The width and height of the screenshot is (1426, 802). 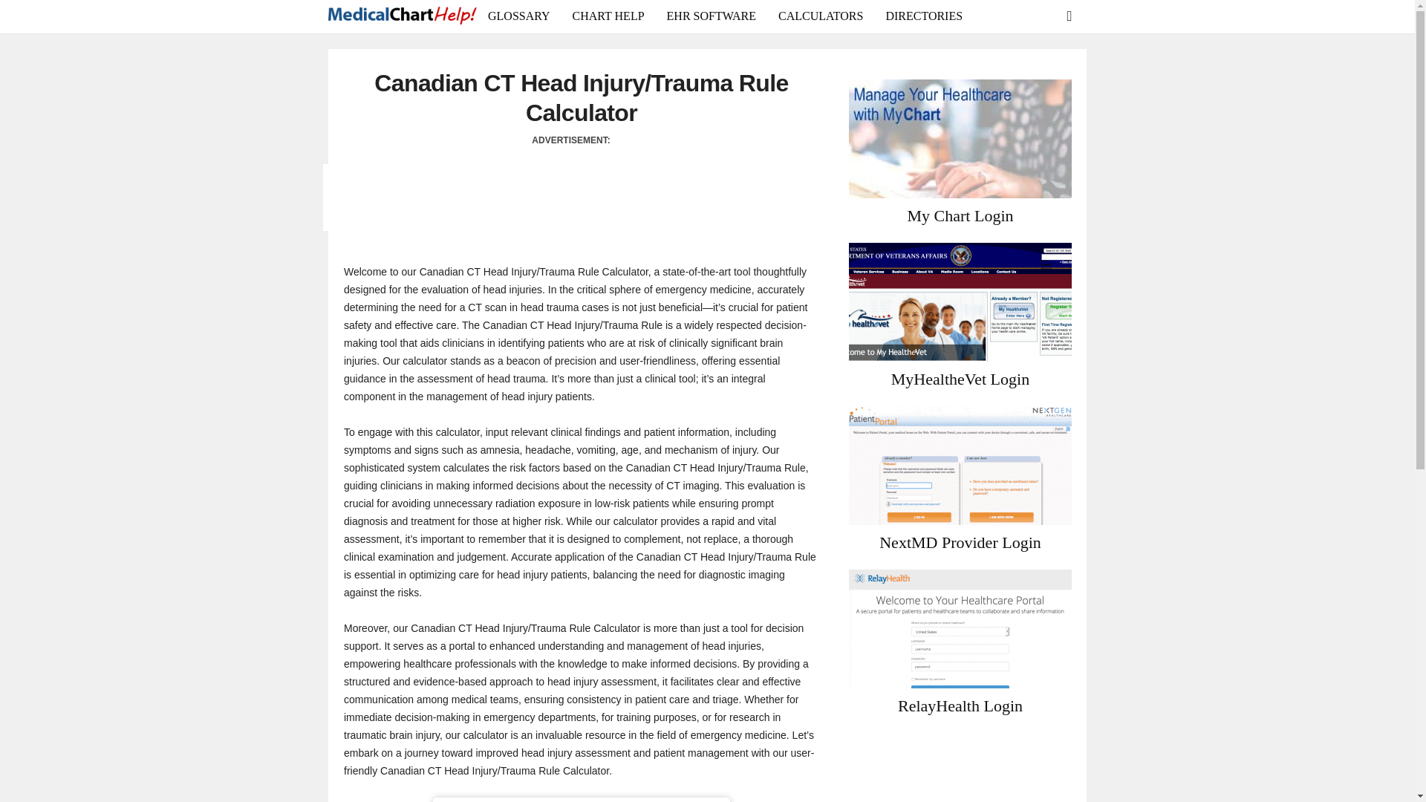 What do you see at coordinates (712, 16) in the screenshot?
I see `EHR SOFTWARE` at bounding box center [712, 16].